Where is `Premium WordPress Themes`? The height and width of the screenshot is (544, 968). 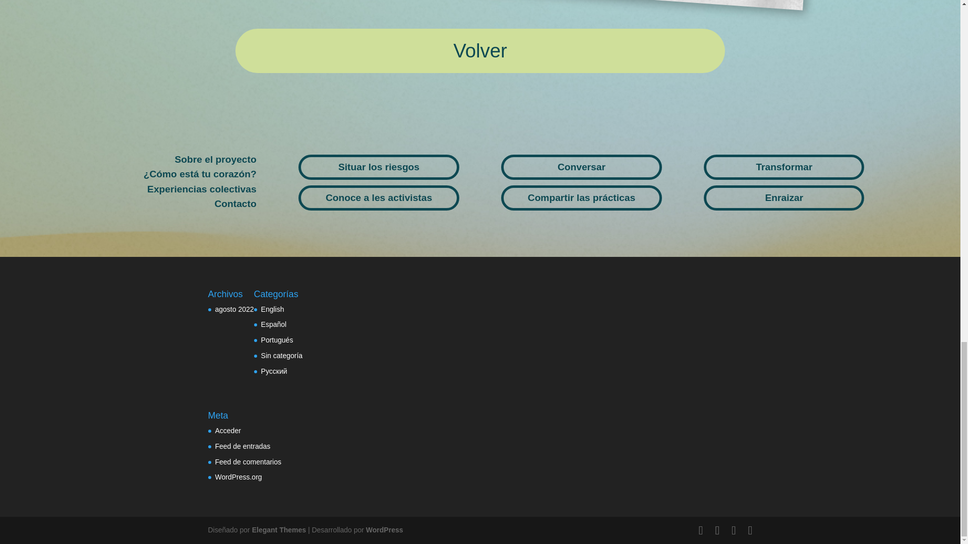
Premium WordPress Themes is located at coordinates (278, 530).